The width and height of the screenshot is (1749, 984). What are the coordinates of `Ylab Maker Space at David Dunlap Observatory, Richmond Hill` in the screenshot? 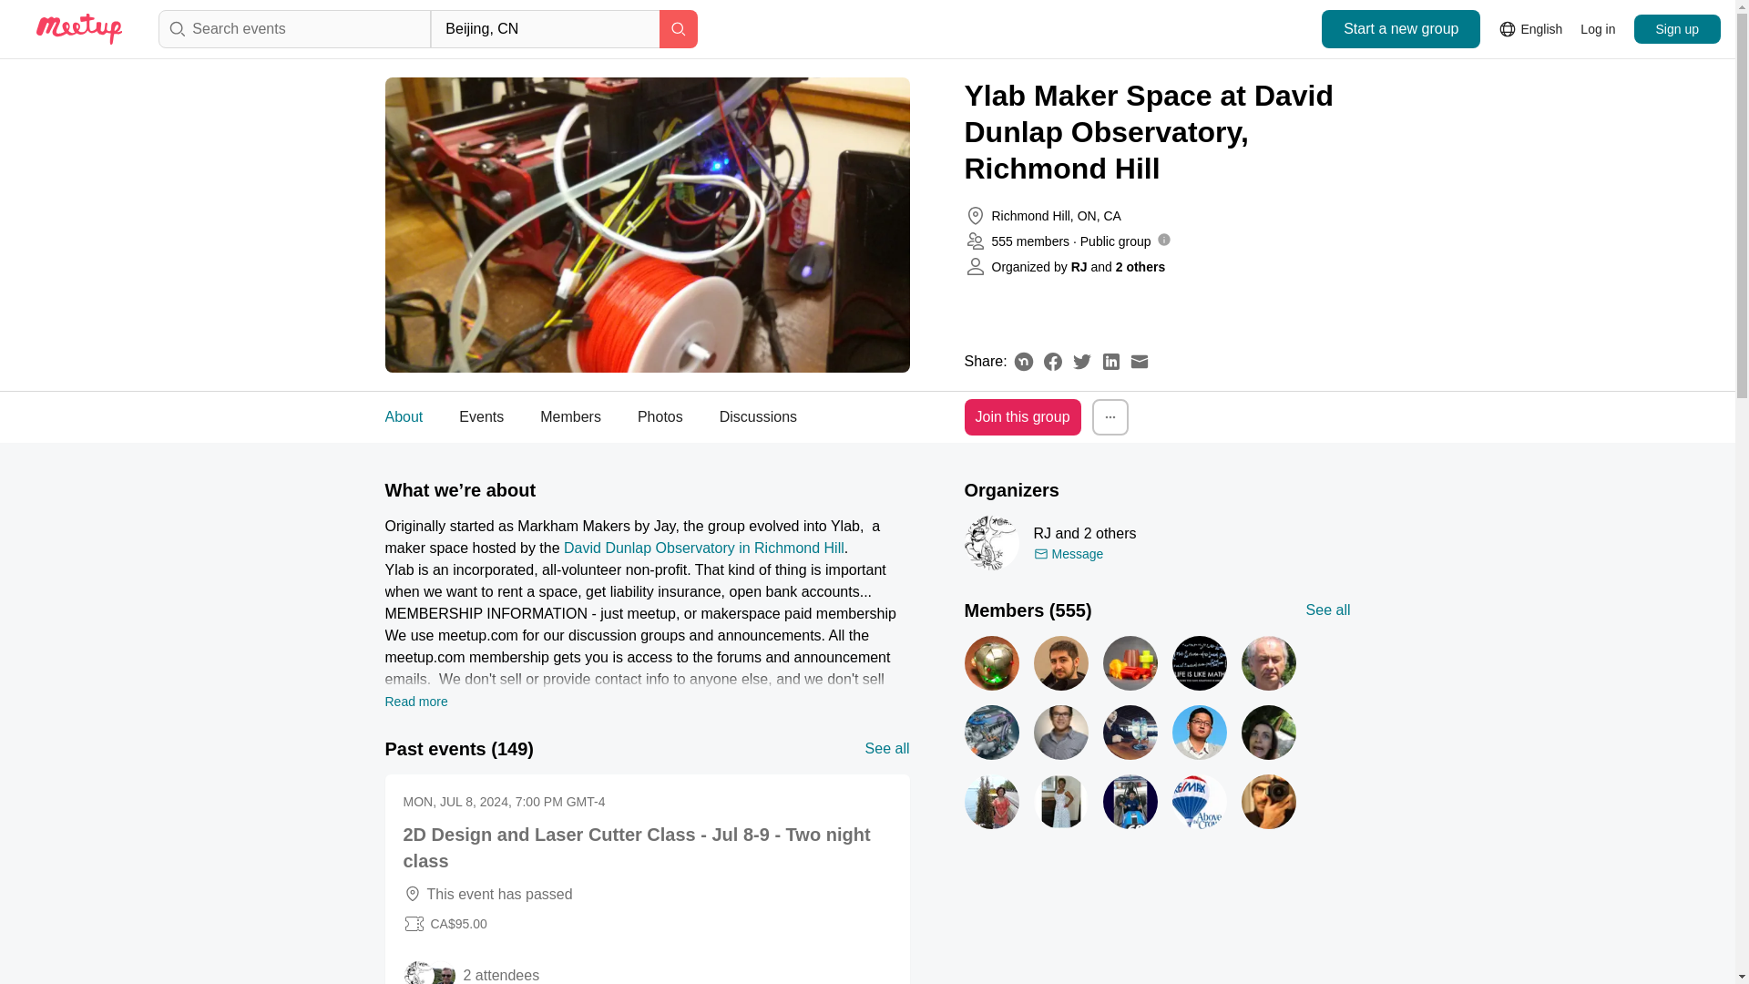 It's located at (1157, 132).